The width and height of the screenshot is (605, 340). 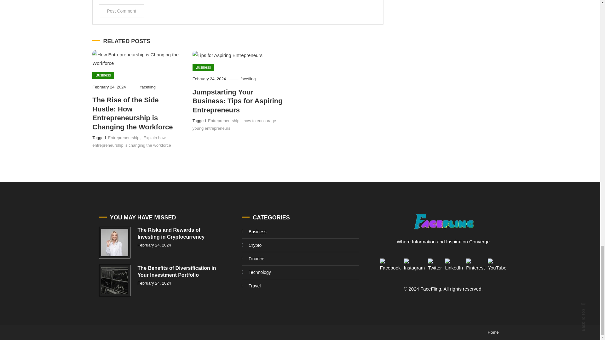 What do you see at coordinates (115, 280) in the screenshot?
I see `The Benefits of Diversification in Your Investment Portfolio` at bounding box center [115, 280].